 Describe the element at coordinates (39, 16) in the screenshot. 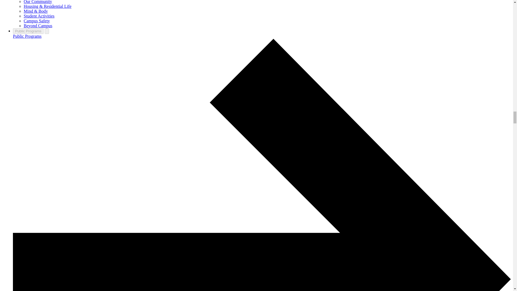

I see `Student Activities` at that location.